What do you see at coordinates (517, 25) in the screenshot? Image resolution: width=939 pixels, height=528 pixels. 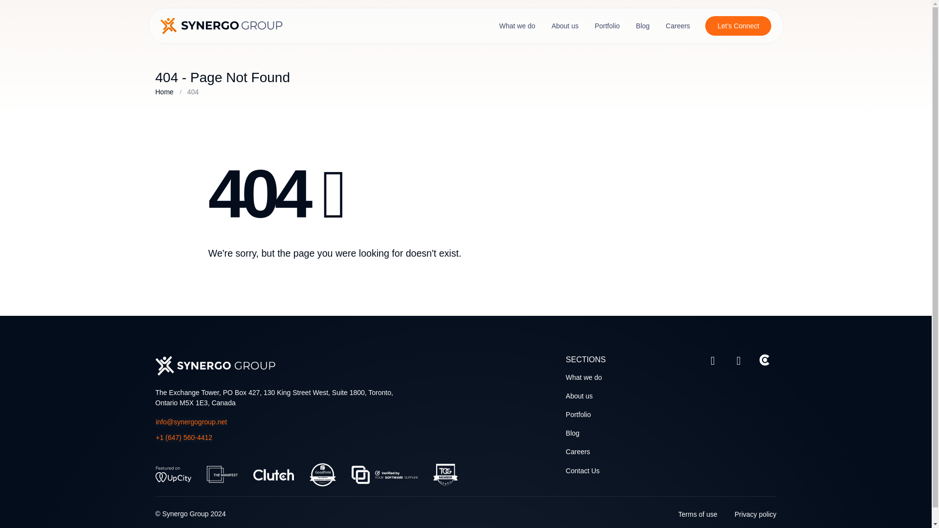 I see `What we do` at bounding box center [517, 25].